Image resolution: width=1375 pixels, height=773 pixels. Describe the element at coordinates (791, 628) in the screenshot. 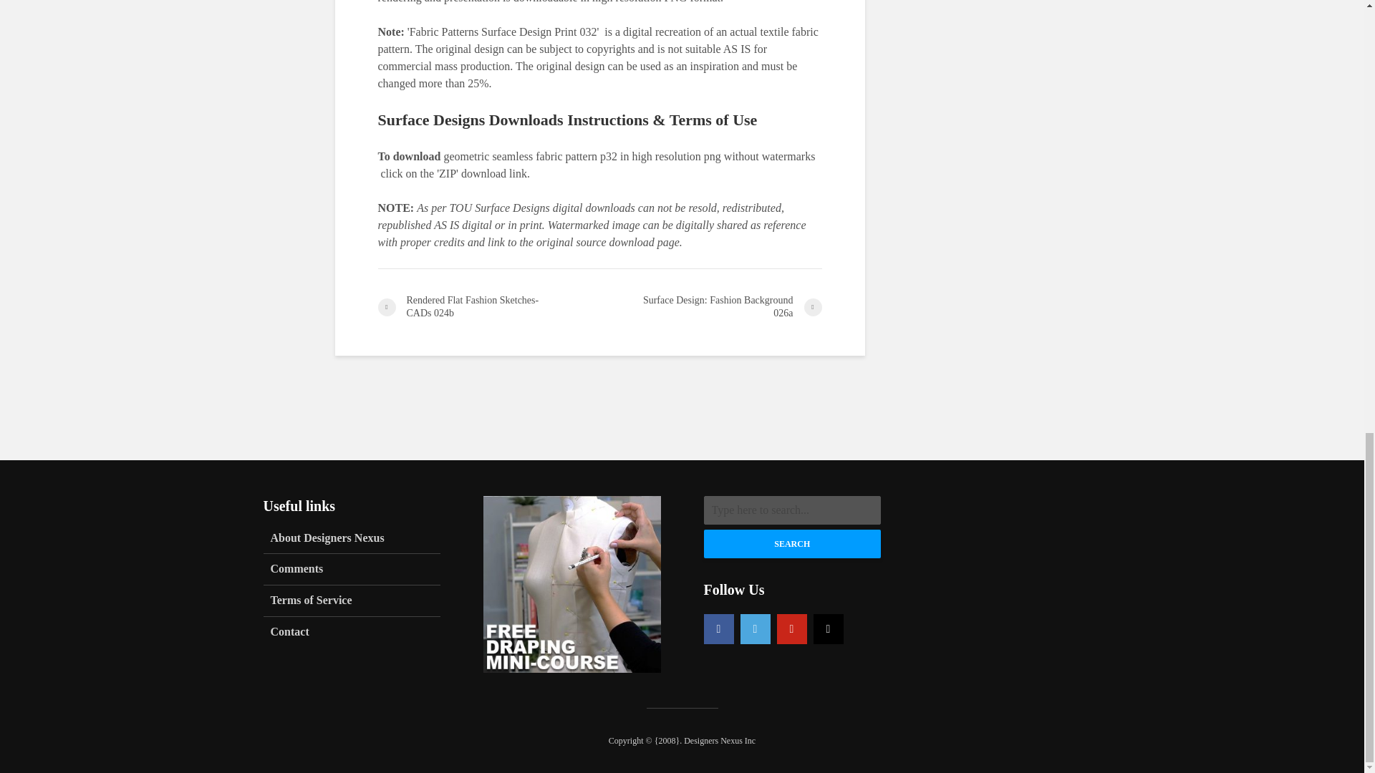

I see `Pinterest` at that location.